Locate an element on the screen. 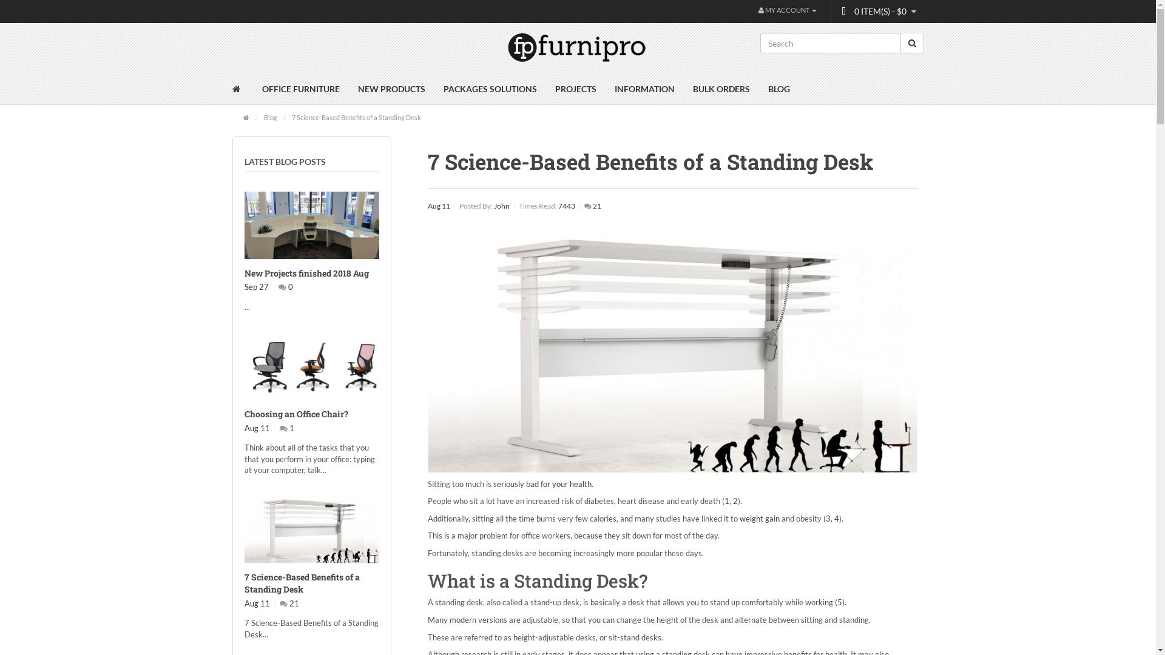  Blog is located at coordinates (271, 117).